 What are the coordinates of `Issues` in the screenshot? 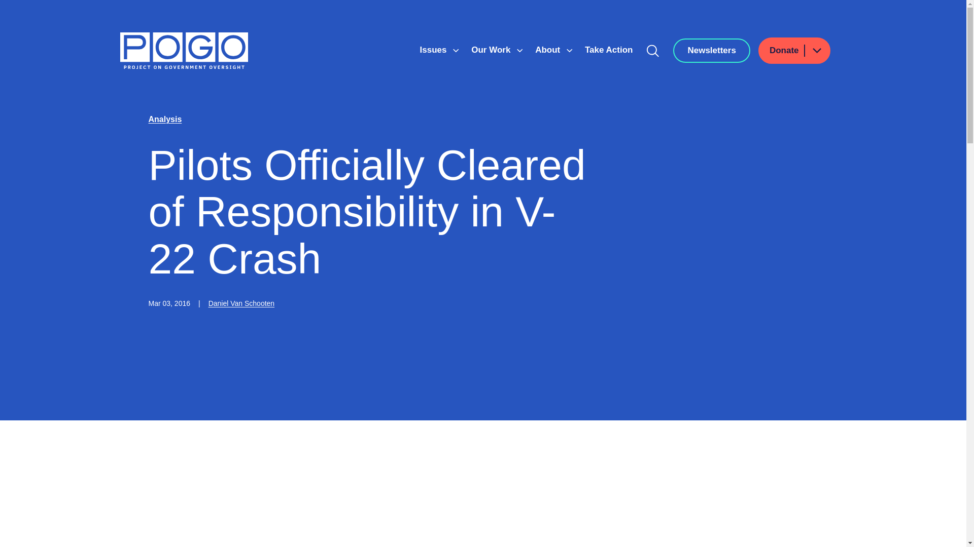 It's located at (434, 50).